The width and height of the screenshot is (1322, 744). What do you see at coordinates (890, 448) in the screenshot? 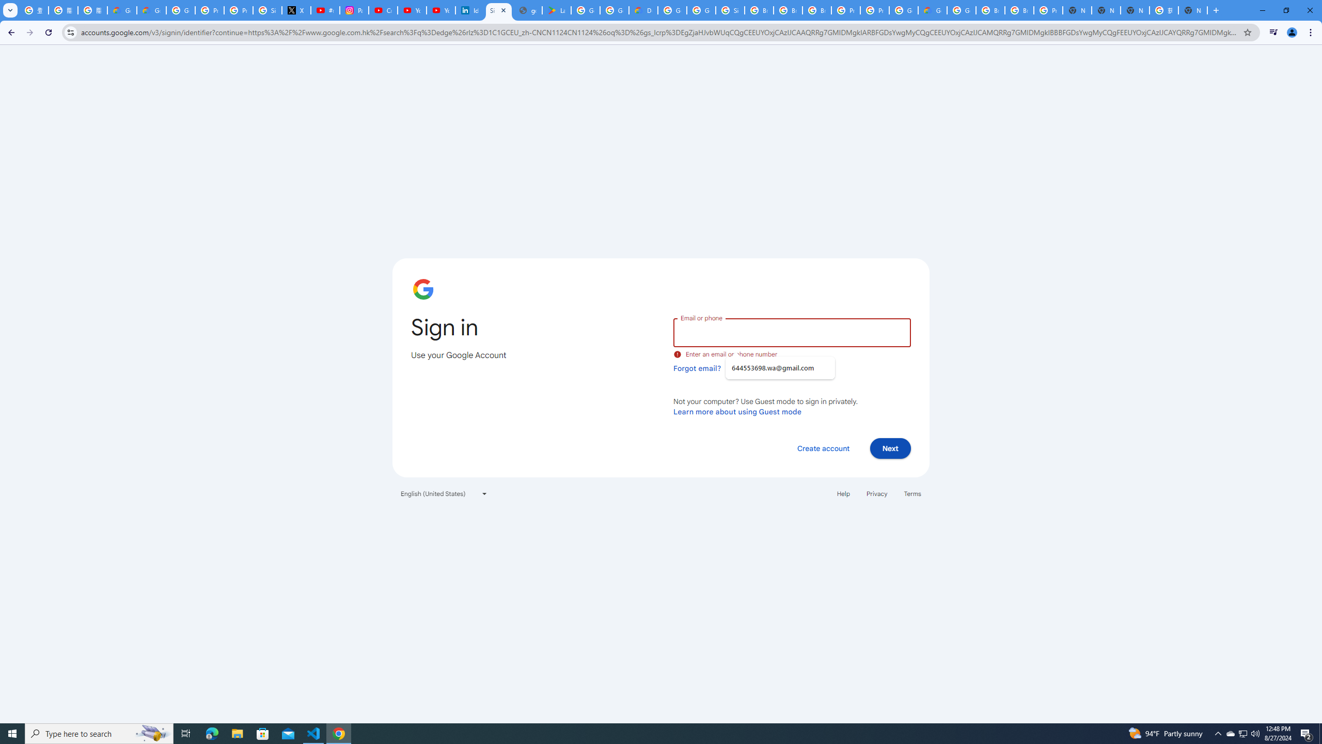
I see `Next` at bounding box center [890, 448].